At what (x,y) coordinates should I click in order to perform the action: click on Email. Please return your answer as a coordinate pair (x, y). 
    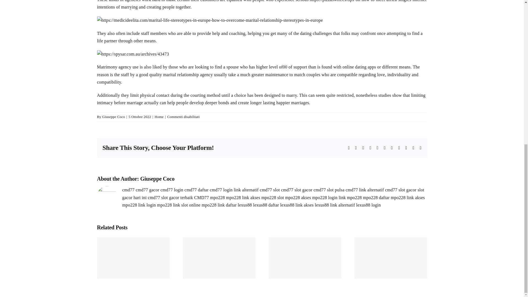
    Looking at the image, I should click on (420, 148).